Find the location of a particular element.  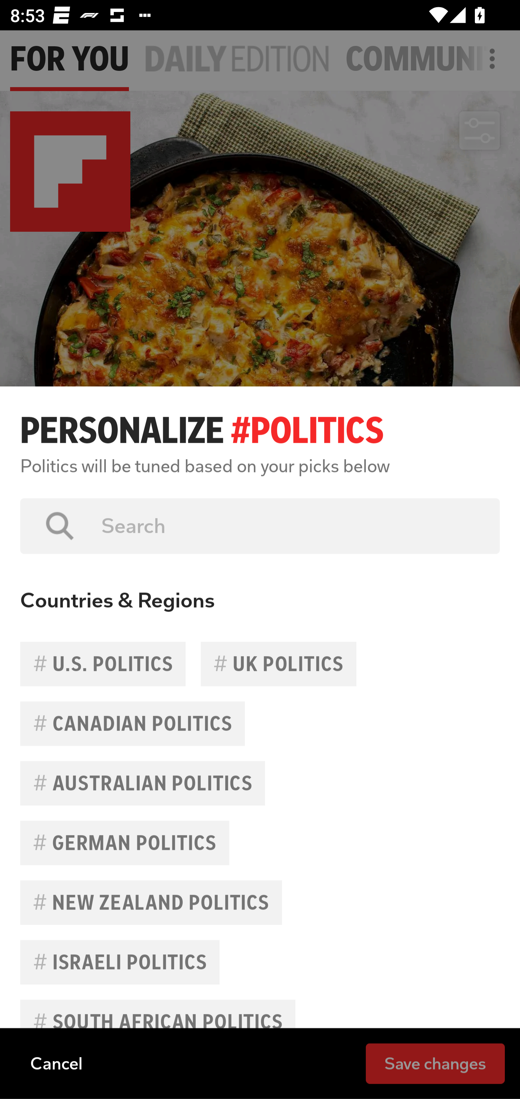

Save changes is located at coordinates (435, 1063).